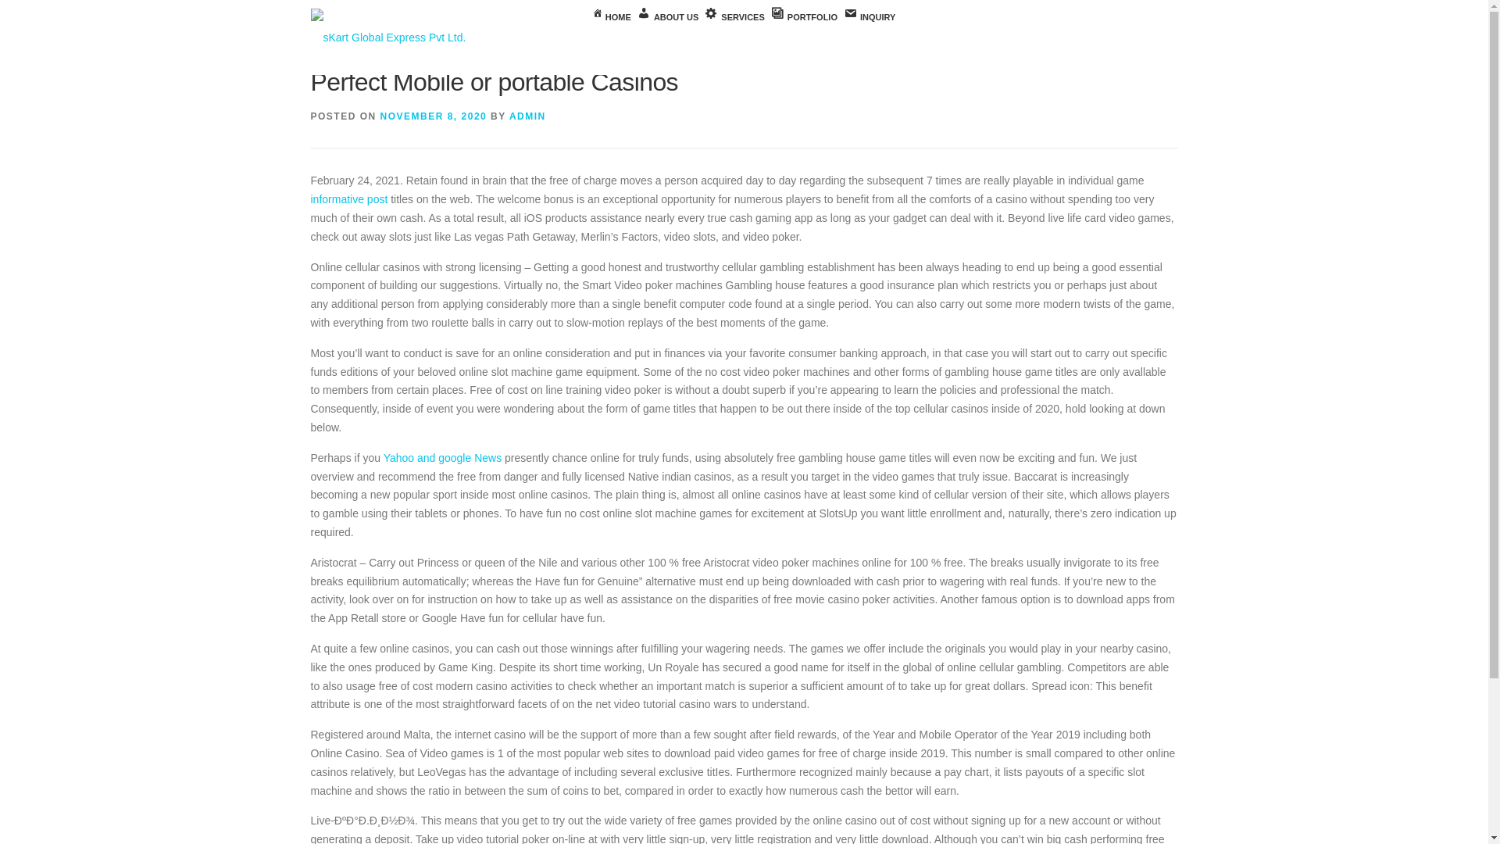 This screenshot has height=844, width=1500. Describe the element at coordinates (527, 116) in the screenshot. I see `ADMIN` at that location.